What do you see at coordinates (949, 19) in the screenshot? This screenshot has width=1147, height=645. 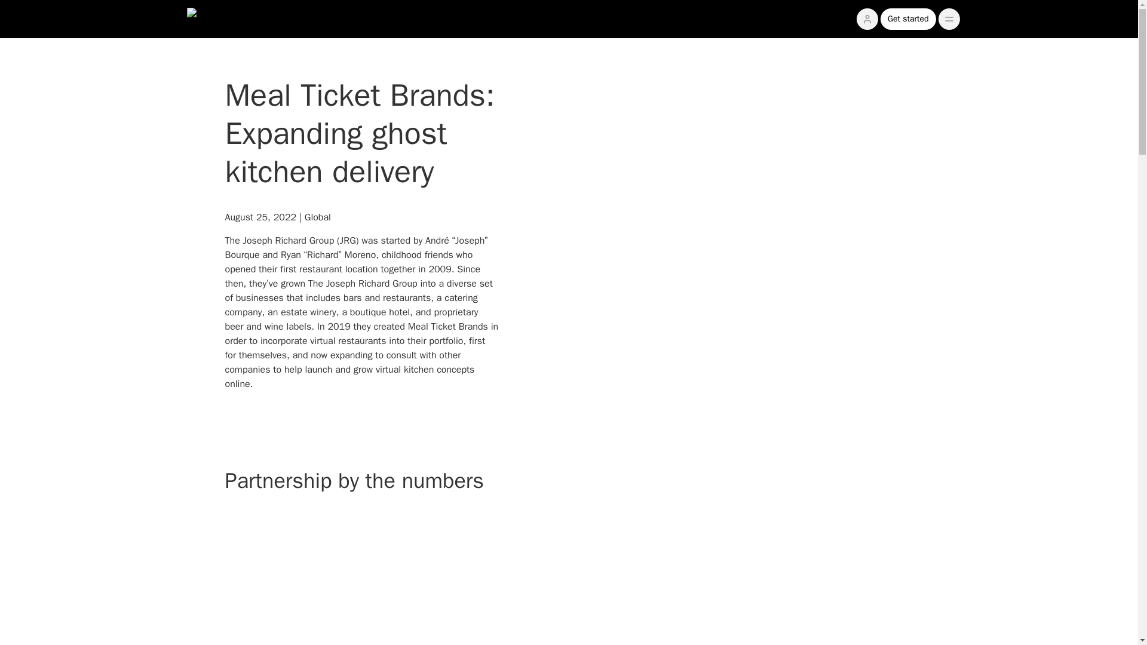 I see `,` at bounding box center [949, 19].